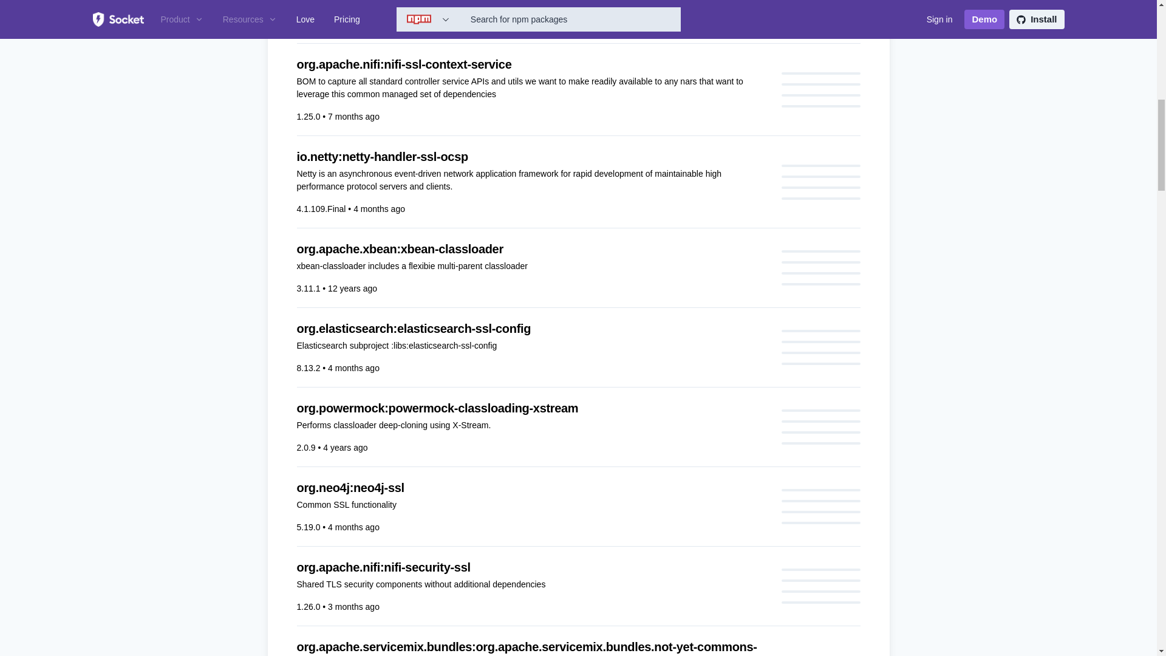 The width and height of the screenshot is (1166, 656). I want to click on org.elasticsearch:elasticsearch-ssl-config, so click(531, 329).